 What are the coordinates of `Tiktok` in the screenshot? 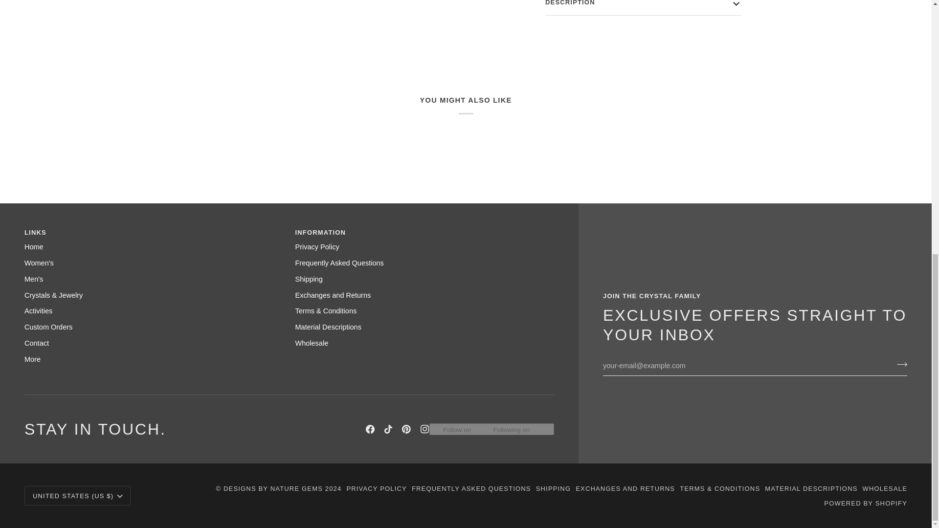 It's located at (388, 429).